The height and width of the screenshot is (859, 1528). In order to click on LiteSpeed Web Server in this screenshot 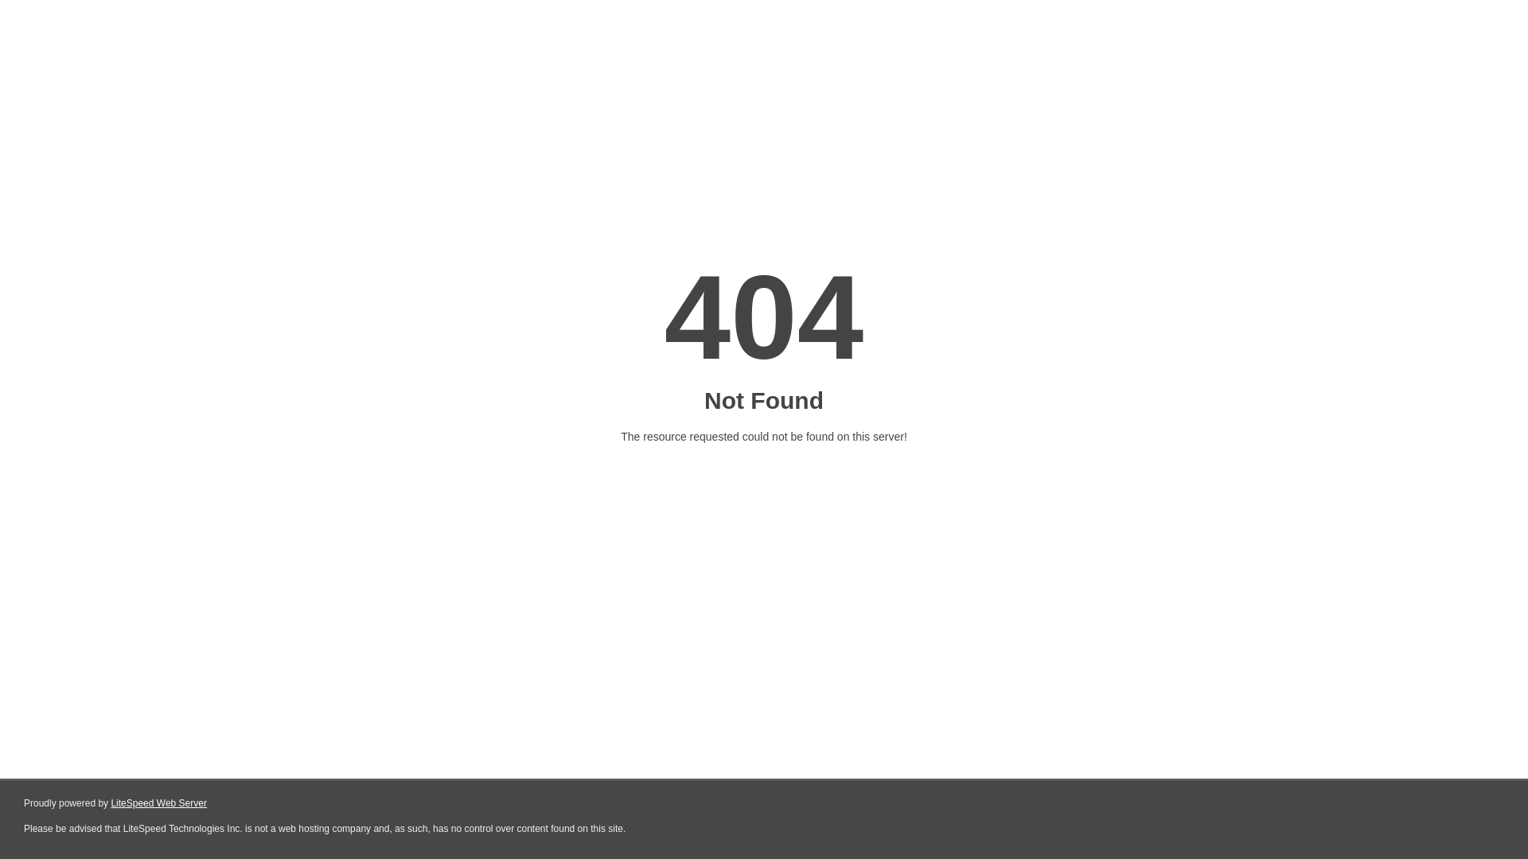, I will do `click(159, 803)`.